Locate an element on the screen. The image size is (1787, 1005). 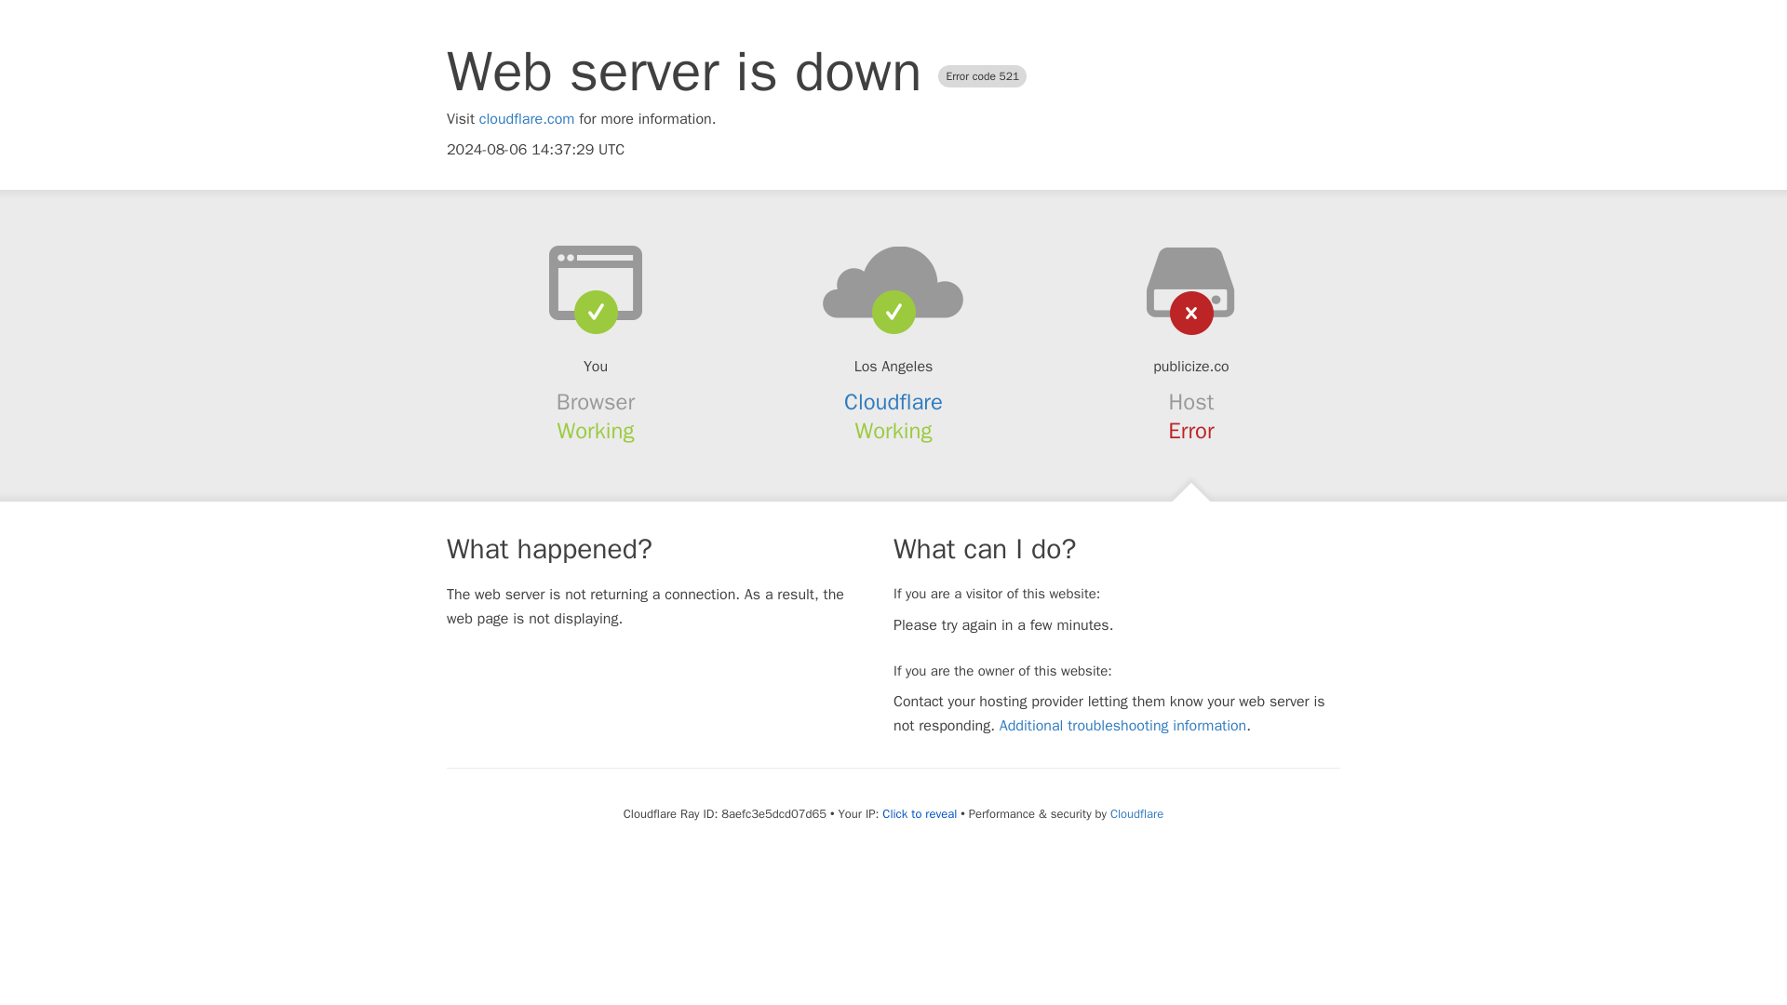
Additional troubleshooting information is located at coordinates (1122, 726).